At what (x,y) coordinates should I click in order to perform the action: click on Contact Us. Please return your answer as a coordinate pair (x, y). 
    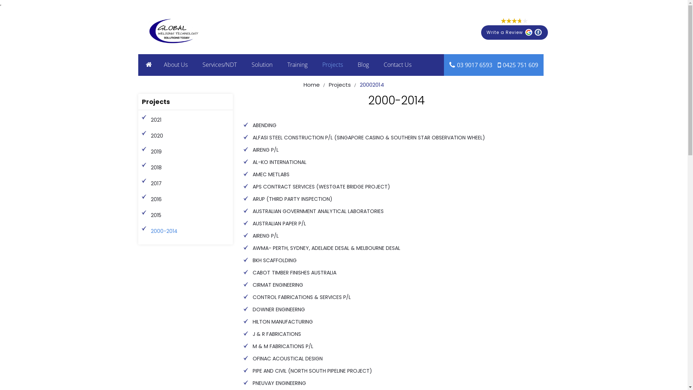
    Looking at the image, I should click on (397, 65).